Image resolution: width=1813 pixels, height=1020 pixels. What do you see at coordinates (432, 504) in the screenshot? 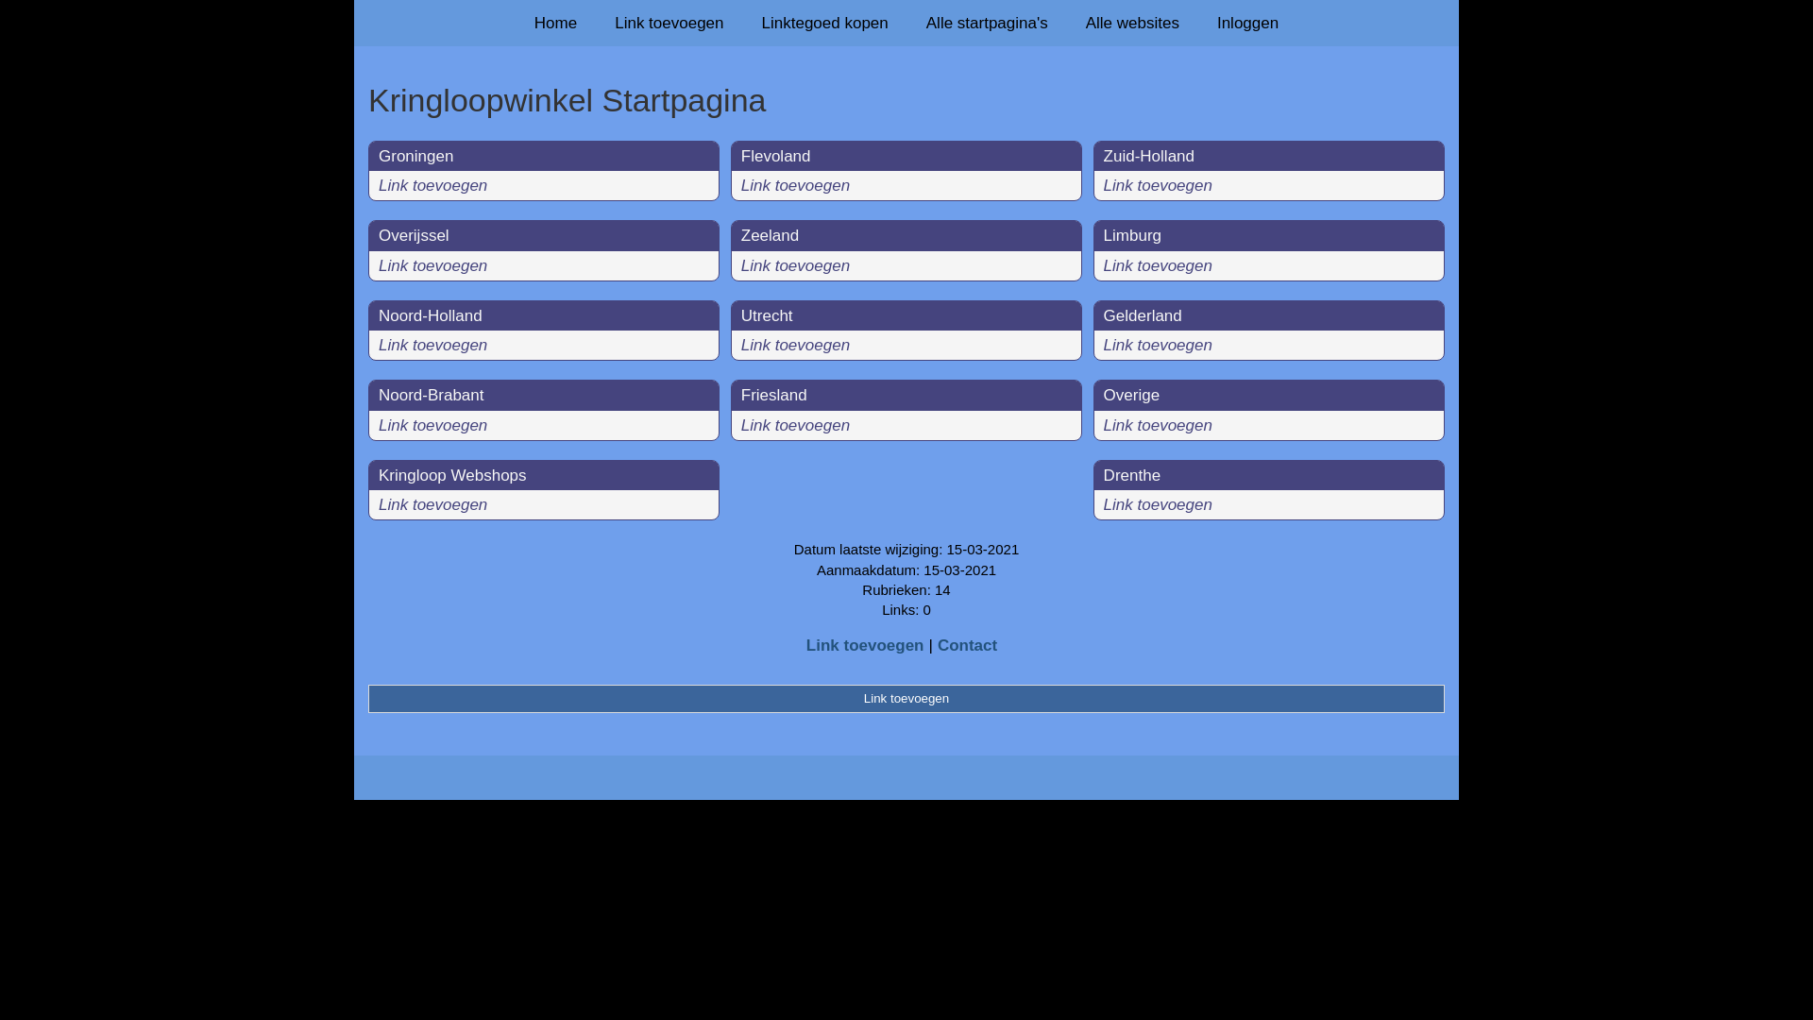
I see `Link toevoegen` at bounding box center [432, 504].